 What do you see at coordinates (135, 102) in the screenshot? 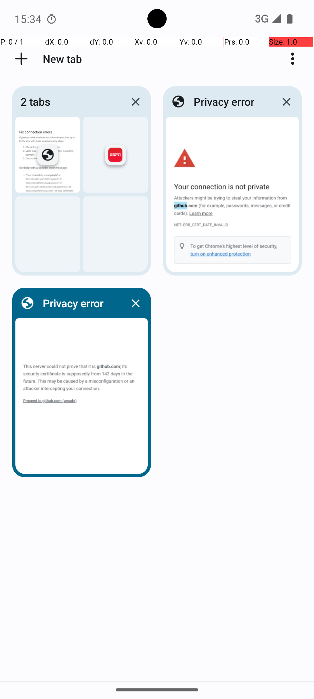
I see `Close 2 tabs tab` at bounding box center [135, 102].